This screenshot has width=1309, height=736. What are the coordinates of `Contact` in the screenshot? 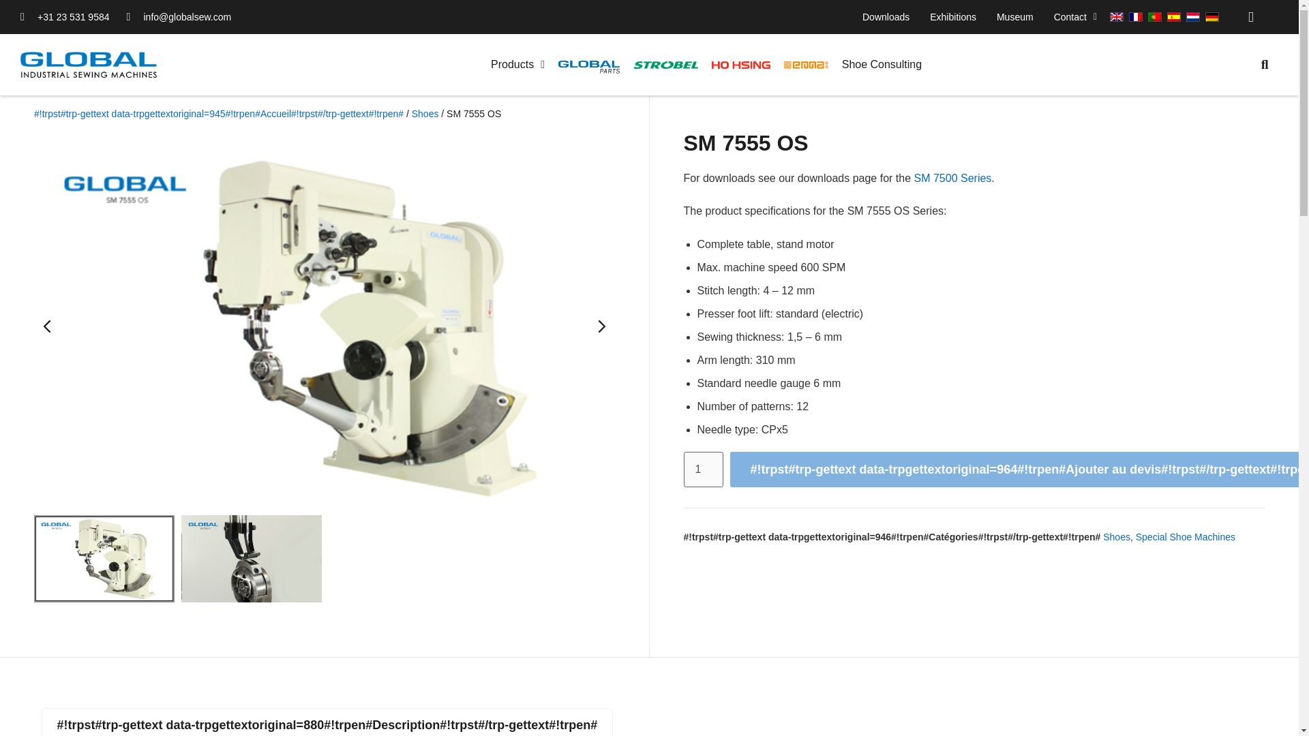 It's located at (1075, 16).